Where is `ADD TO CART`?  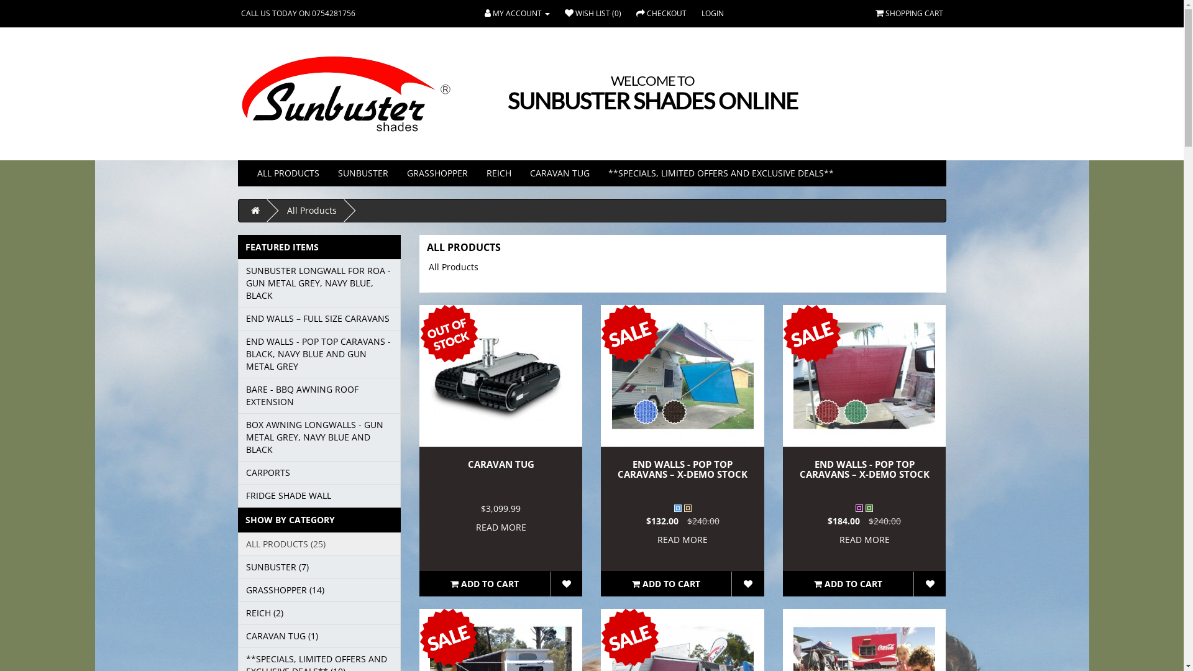 ADD TO CART is located at coordinates (848, 584).